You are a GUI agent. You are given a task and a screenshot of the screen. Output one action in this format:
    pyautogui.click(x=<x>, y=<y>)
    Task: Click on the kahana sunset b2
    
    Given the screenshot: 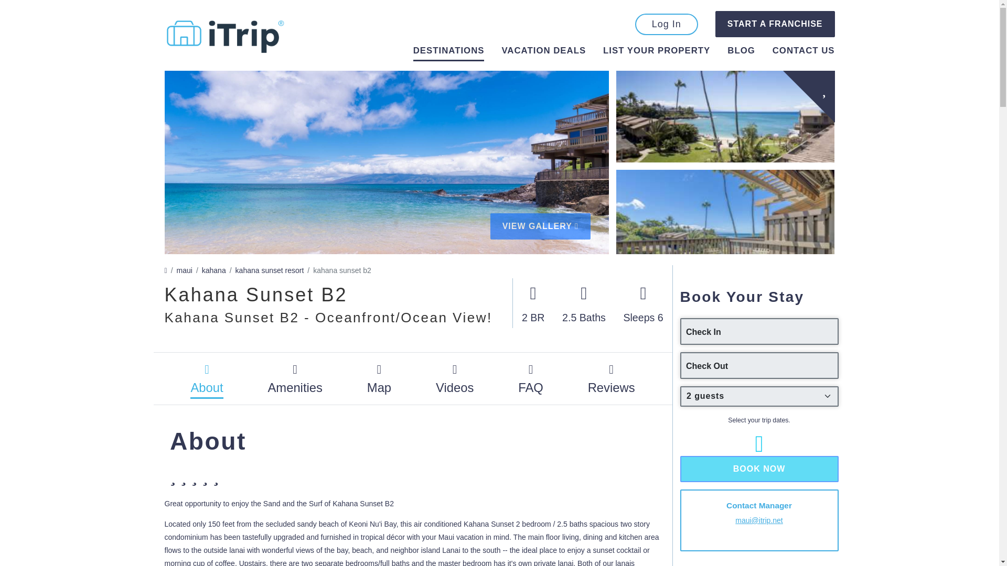 What is the action you would take?
    pyautogui.click(x=342, y=270)
    